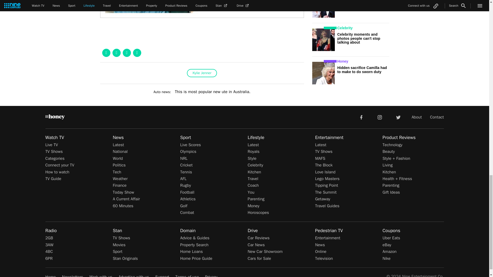 The height and width of the screenshot is (277, 493). Describe the element at coordinates (202, 73) in the screenshot. I see `Kylie Jenner` at that location.